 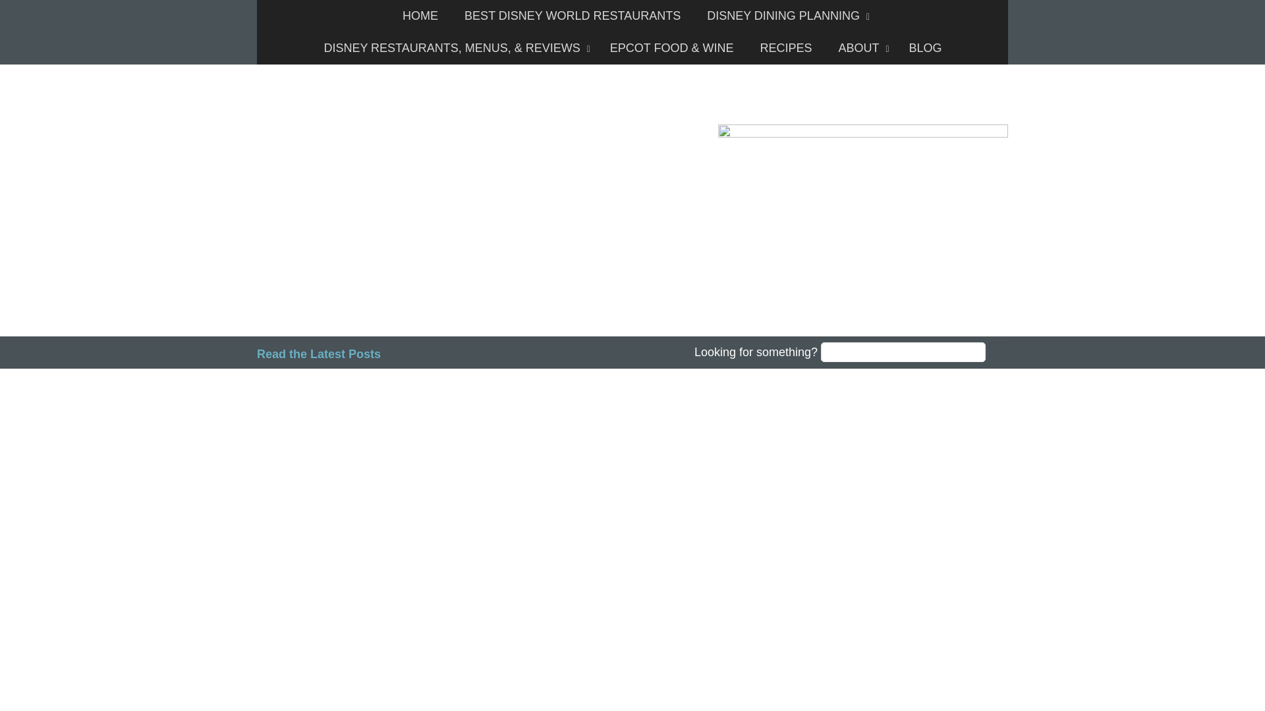 I want to click on DISNEY DINING PLANNING, so click(x=785, y=16).